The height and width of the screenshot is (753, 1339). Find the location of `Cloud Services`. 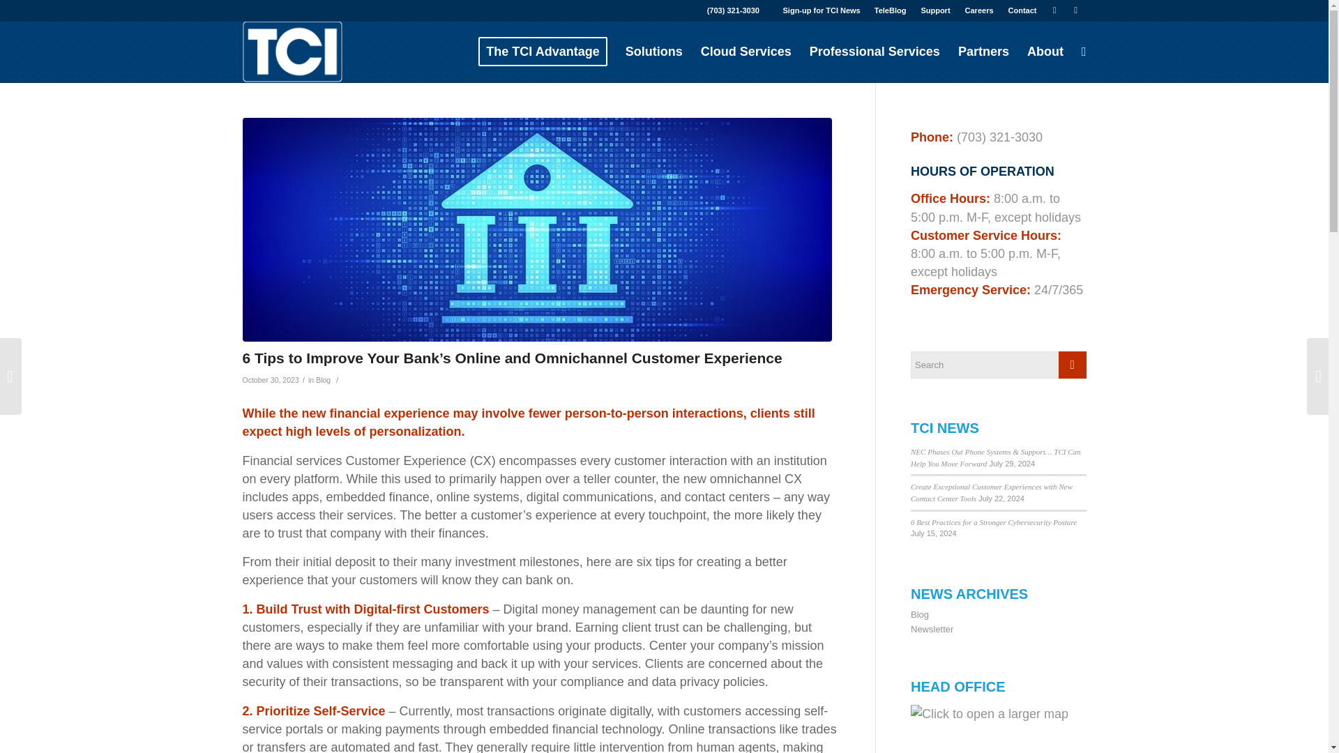

Cloud Services is located at coordinates (746, 52).